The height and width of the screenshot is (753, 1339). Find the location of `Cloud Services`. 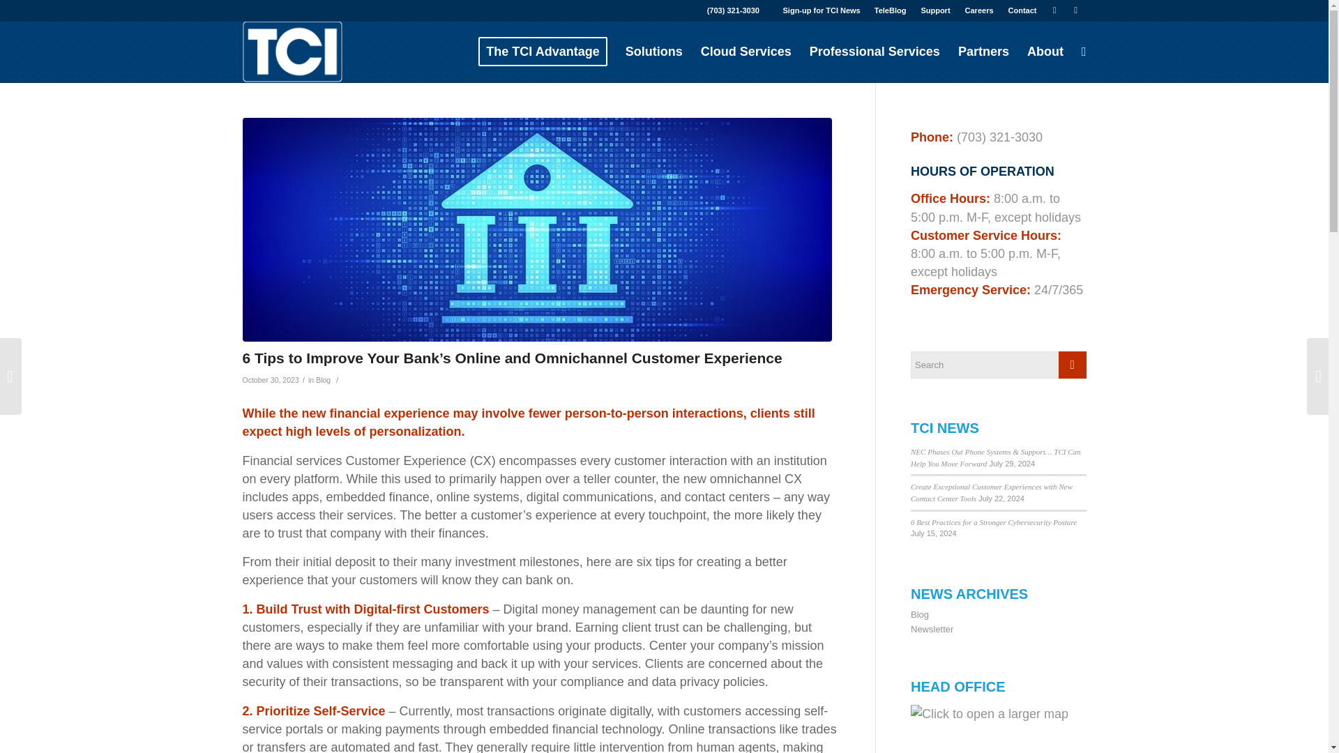

Cloud Services is located at coordinates (746, 52).